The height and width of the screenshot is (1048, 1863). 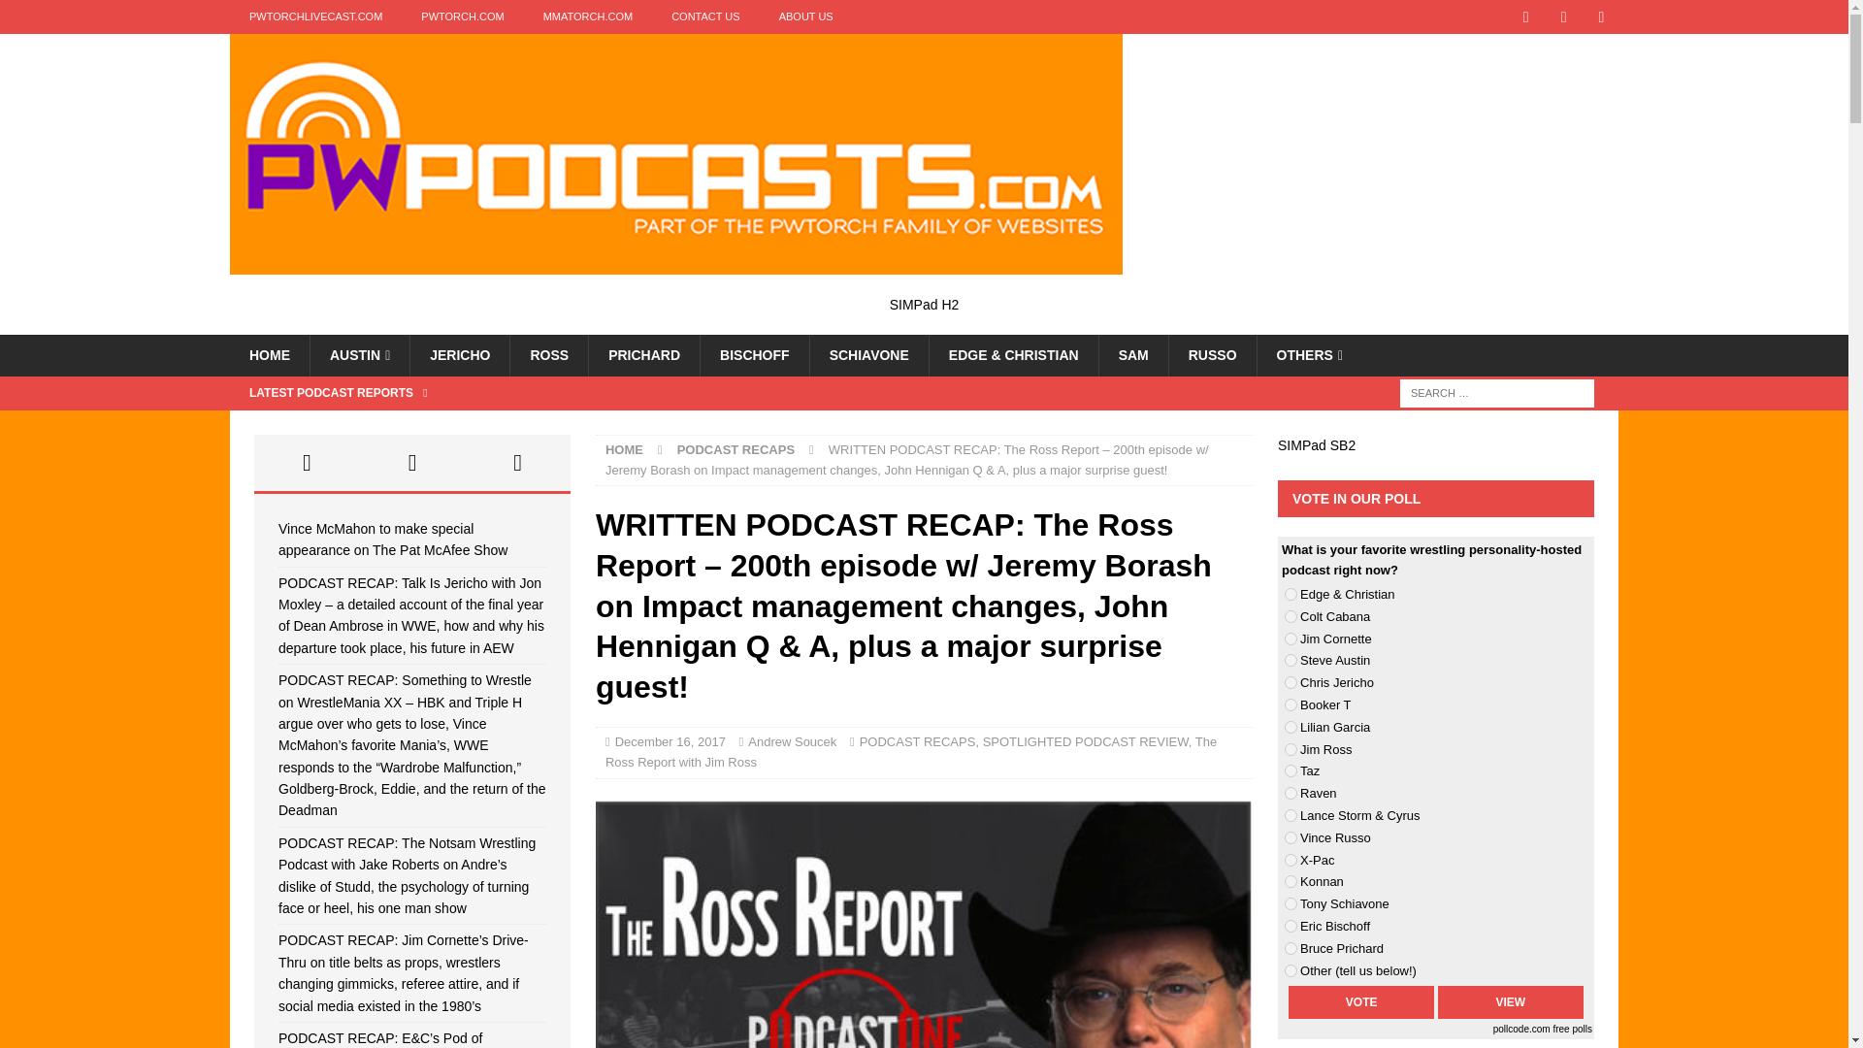 What do you see at coordinates (315, 16) in the screenshot?
I see `PWTORCHLIVECAST.COM` at bounding box center [315, 16].